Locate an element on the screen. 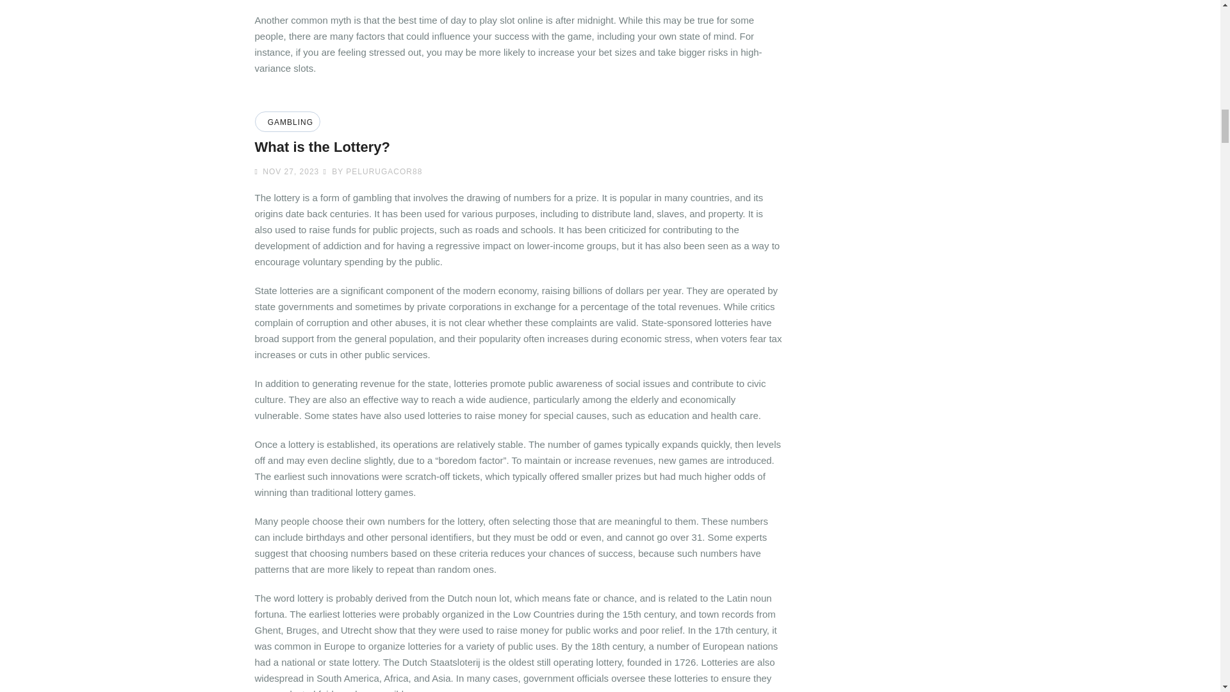 This screenshot has width=1230, height=692. BY PELURUGACOR88 is located at coordinates (372, 172).